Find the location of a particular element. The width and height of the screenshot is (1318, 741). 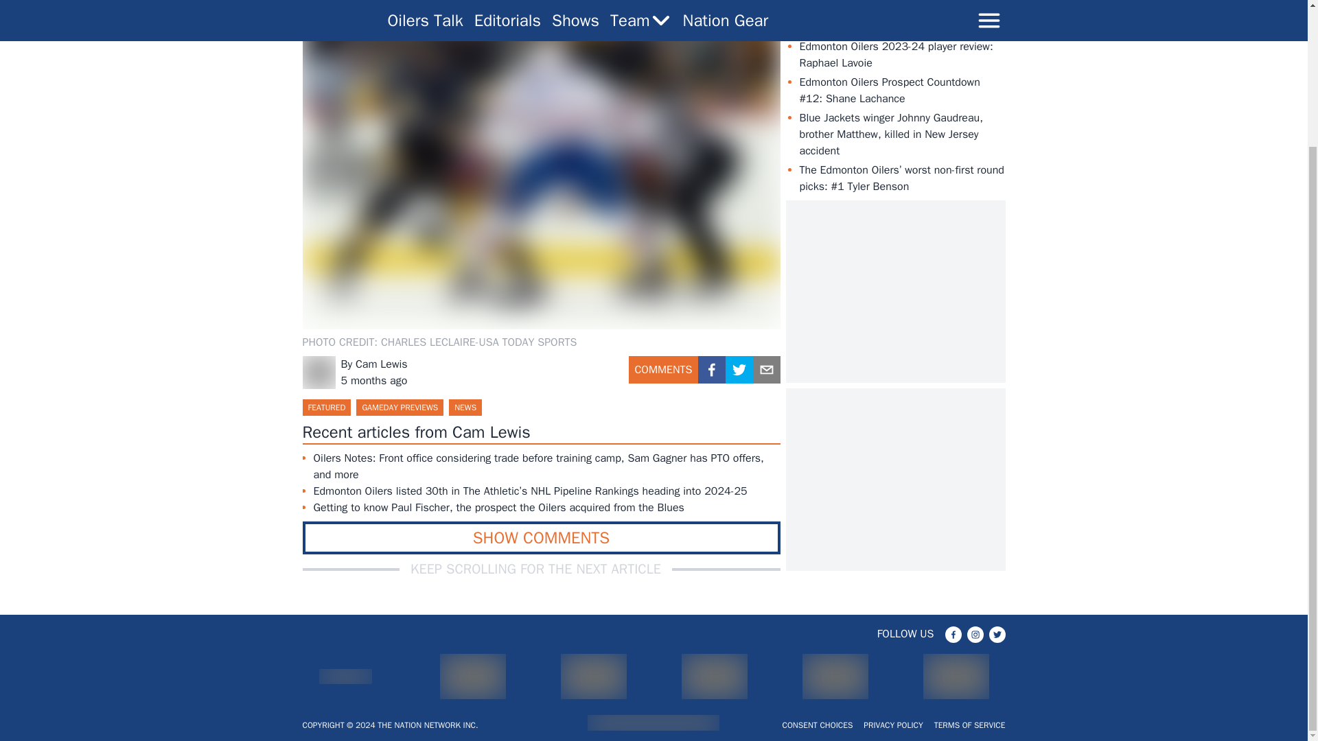

FEATURED is located at coordinates (325, 408).